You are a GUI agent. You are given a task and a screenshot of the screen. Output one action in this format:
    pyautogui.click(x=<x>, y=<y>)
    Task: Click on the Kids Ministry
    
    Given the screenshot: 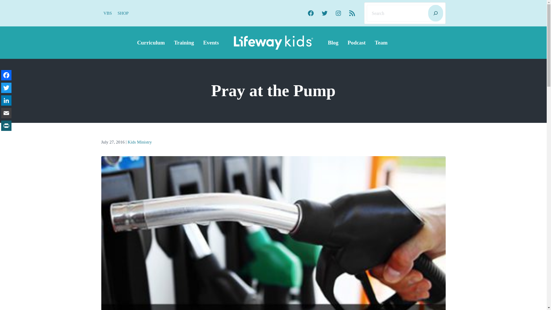 What is the action you would take?
    pyautogui.click(x=140, y=142)
    